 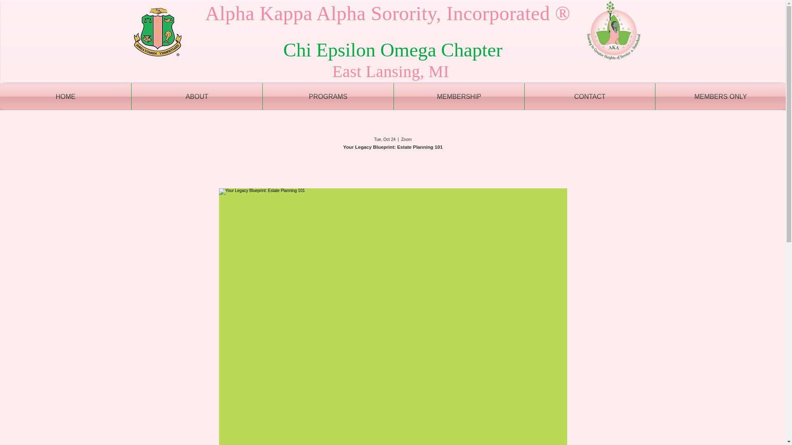 I want to click on MEMBERSHIP, so click(x=459, y=96).